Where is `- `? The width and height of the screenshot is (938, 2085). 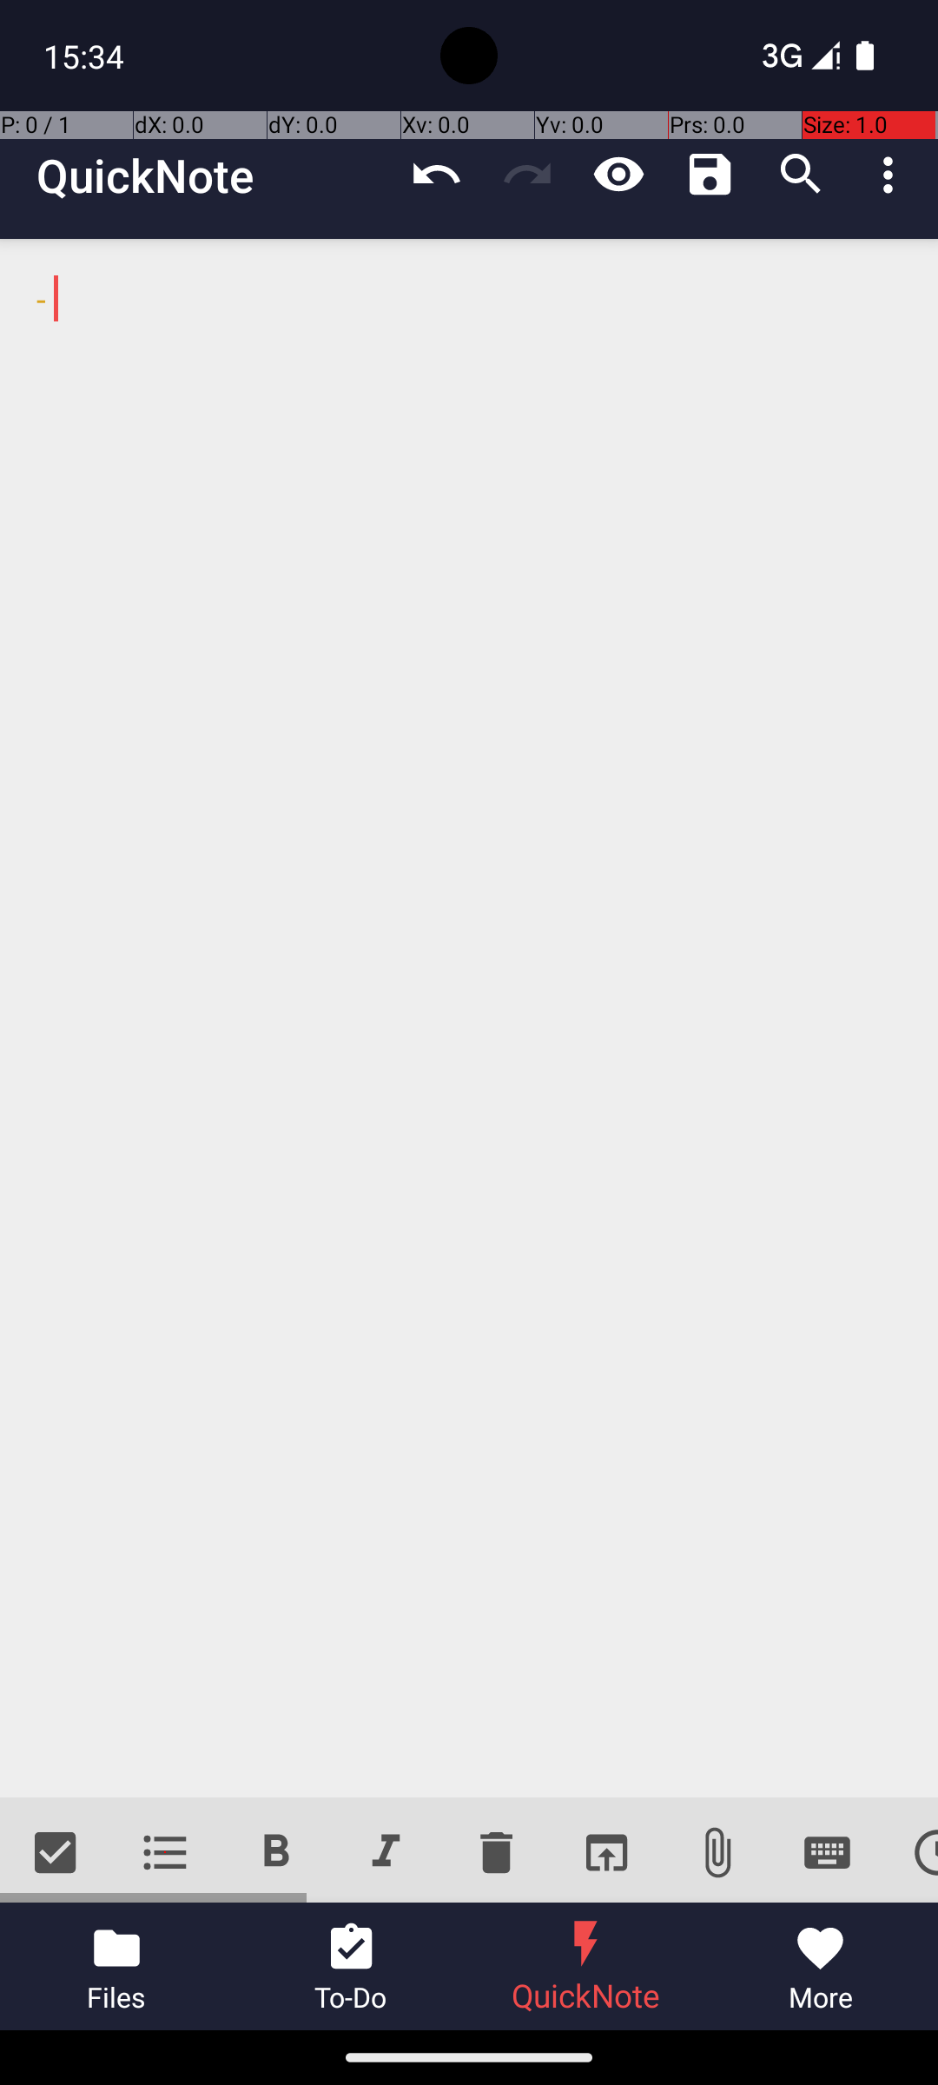
-  is located at coordinates (469, 1018).